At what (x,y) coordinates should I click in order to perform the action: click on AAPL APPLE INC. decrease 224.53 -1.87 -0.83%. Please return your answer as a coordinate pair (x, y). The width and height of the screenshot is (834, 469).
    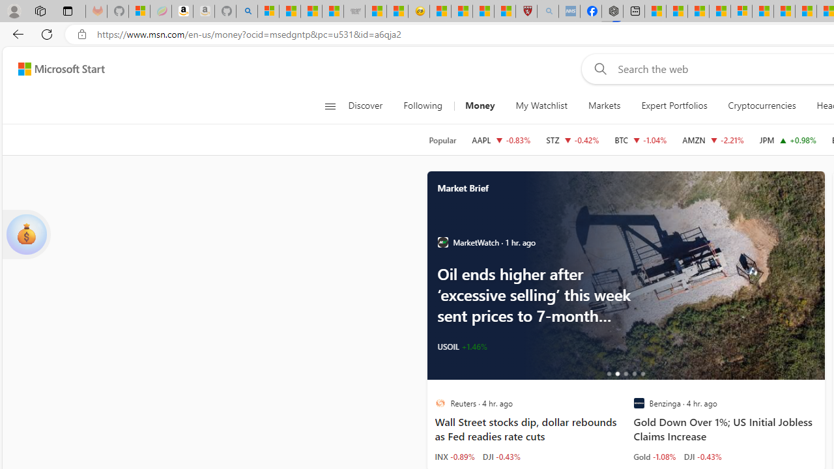
    Looking at the image, I should click on (500, 139).